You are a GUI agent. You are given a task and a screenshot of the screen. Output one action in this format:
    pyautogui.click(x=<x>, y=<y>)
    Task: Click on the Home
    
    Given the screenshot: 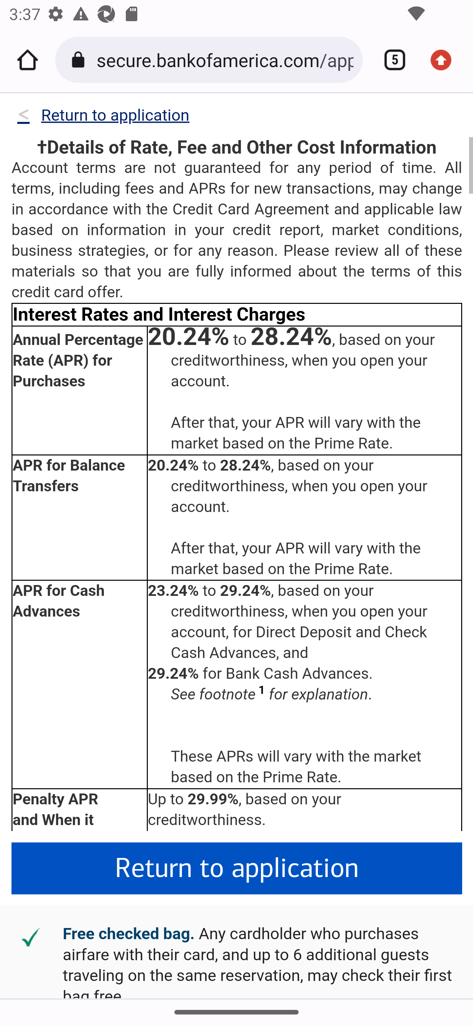 What is the action you would take?
    pyautogui.click(x=28, y=60)
    